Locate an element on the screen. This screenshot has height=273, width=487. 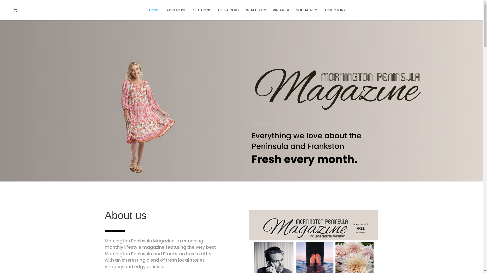
yoko is located at coordinates (145, 118).